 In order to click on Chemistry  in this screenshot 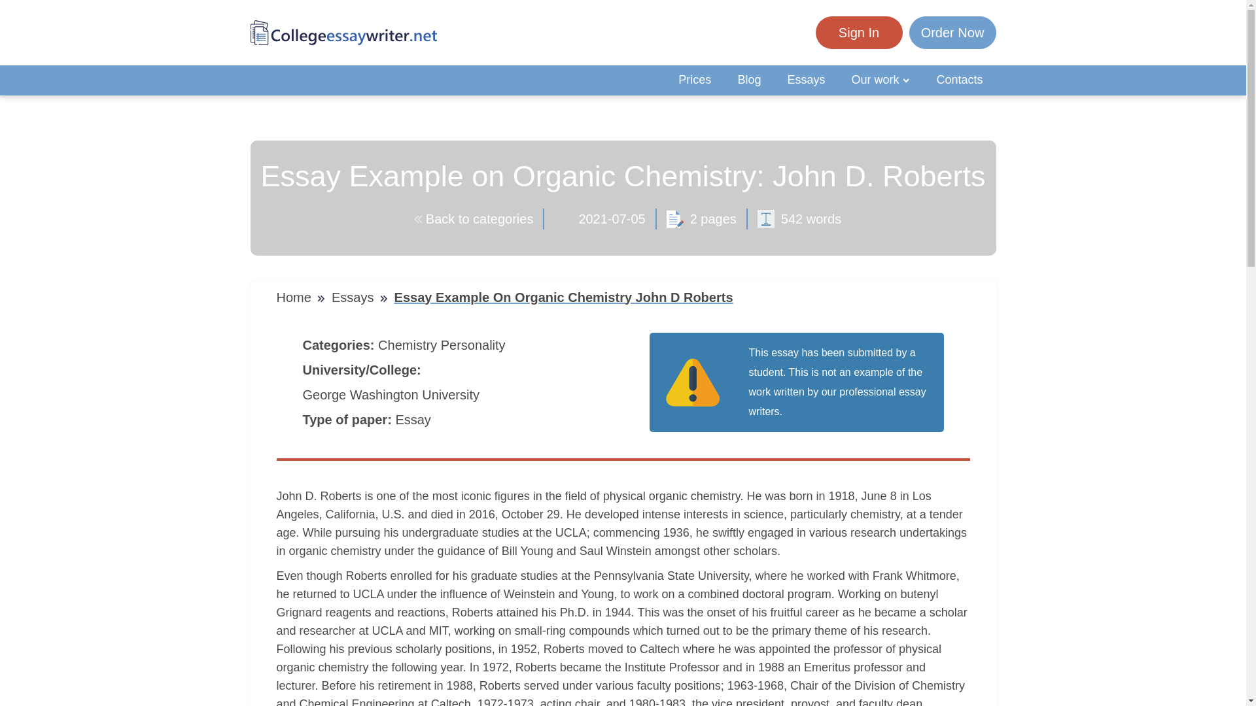, I will do `click(409, 345)`.